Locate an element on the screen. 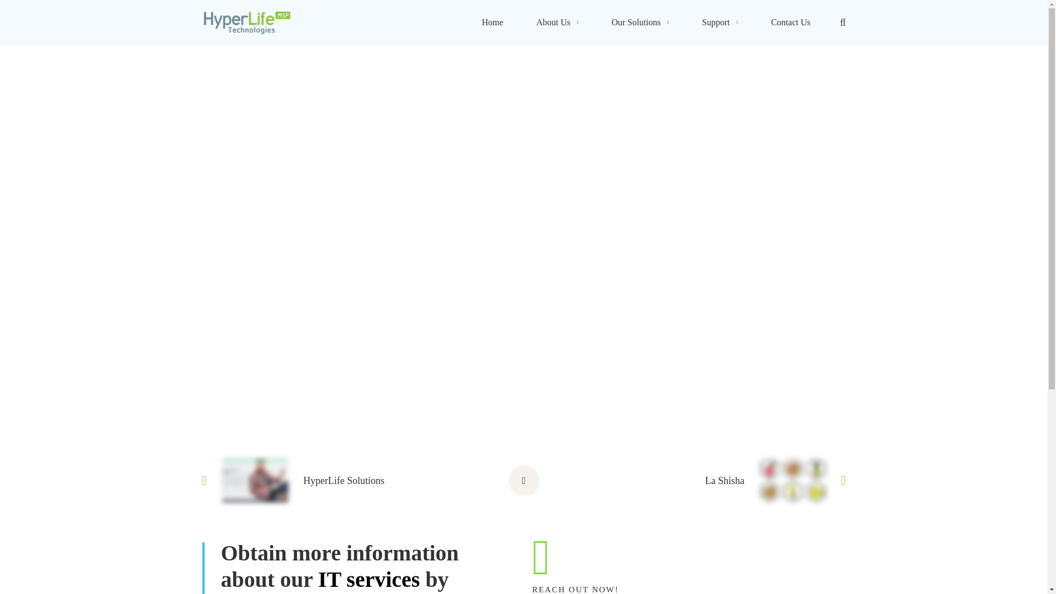 Image resolution: width=1056 pixels, height=594 pixels. Support is located at coordinates (720, 23).